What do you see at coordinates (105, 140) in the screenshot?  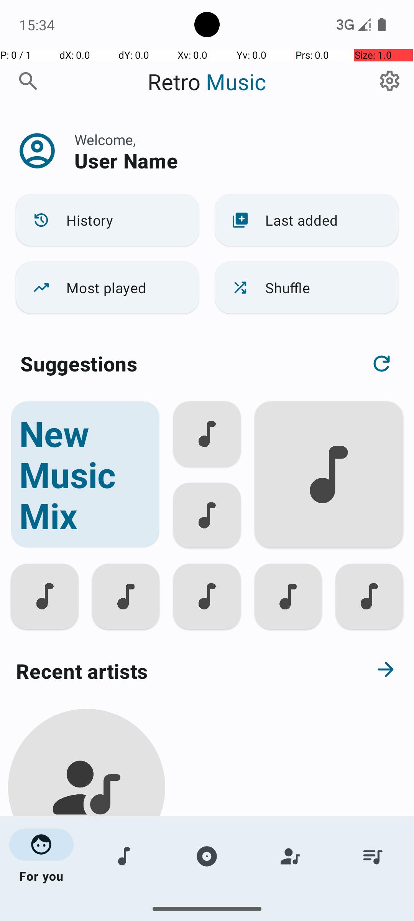 I see `Welcome,` at bounding box center [105, 140].